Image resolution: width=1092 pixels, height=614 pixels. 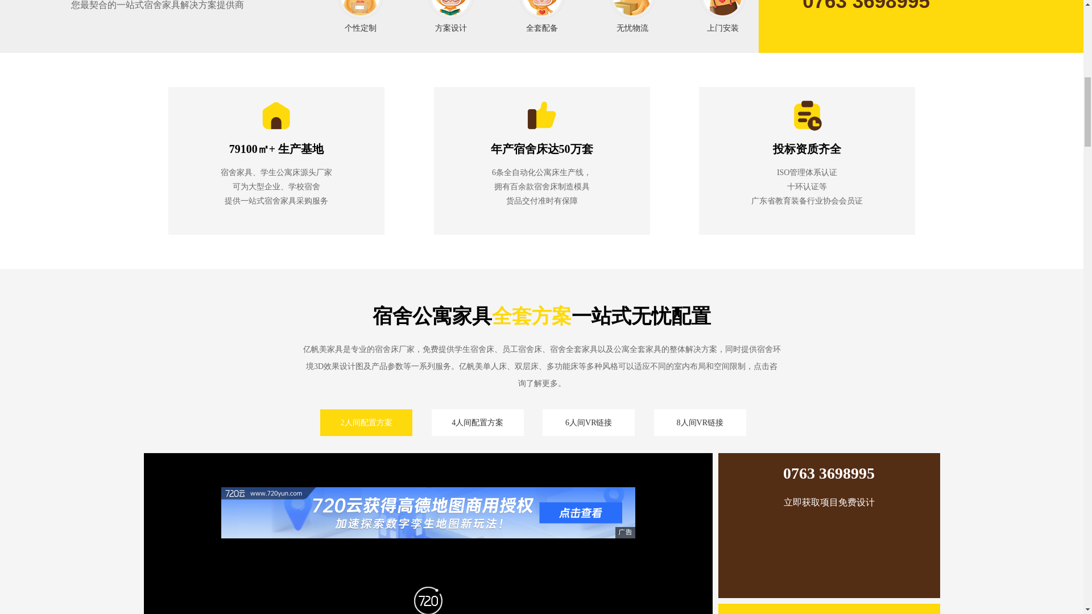 What do you see at coordinates (541, 9) in the screenshot?
I see `640bd2d792e0b.png` at bounding box center [541, 9].